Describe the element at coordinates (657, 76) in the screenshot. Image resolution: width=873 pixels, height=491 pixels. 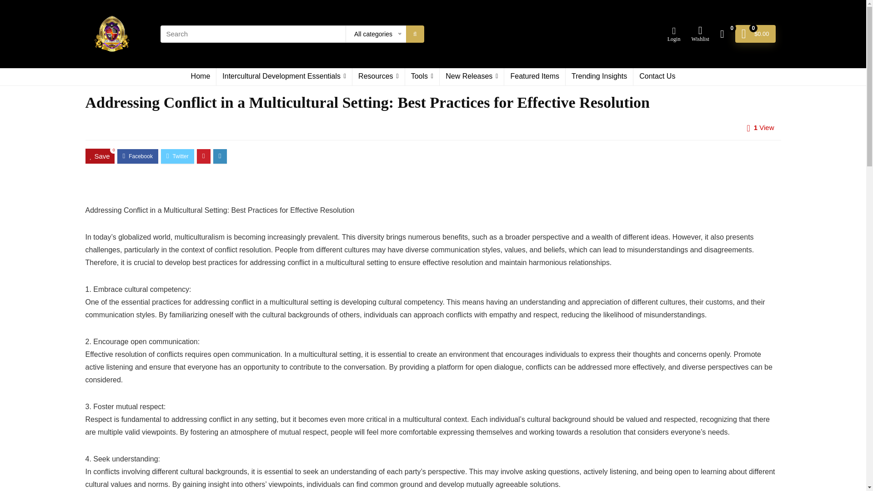
I see `Contact Us` at that location.